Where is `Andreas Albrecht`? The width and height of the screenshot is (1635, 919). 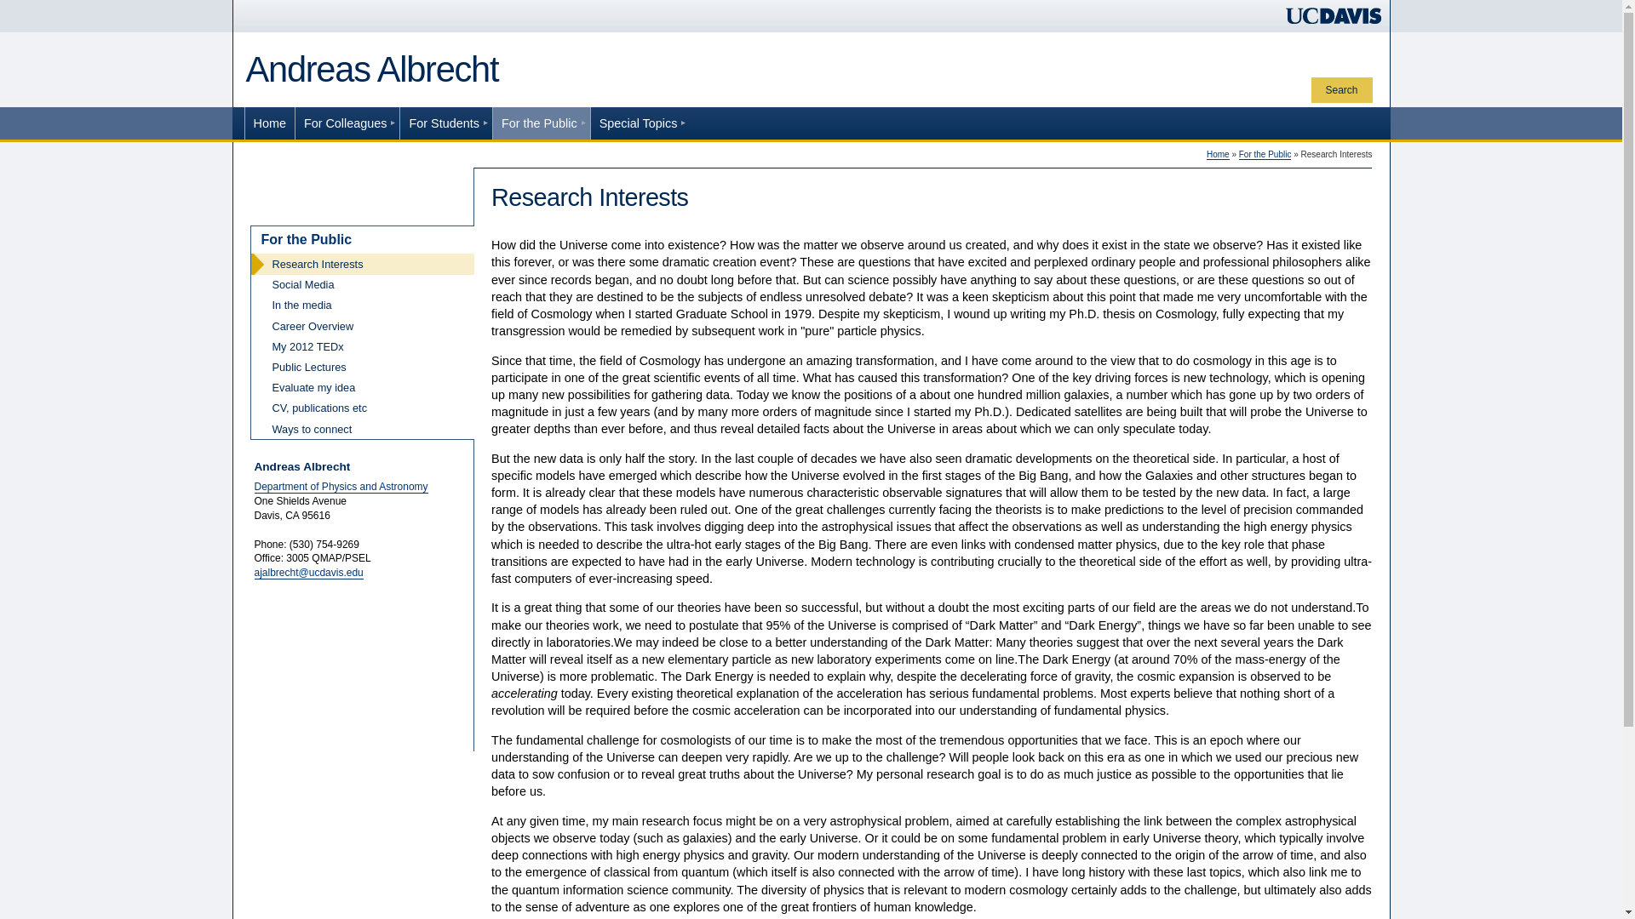 Andreas Albrecht is located at coordinates (371, 69).